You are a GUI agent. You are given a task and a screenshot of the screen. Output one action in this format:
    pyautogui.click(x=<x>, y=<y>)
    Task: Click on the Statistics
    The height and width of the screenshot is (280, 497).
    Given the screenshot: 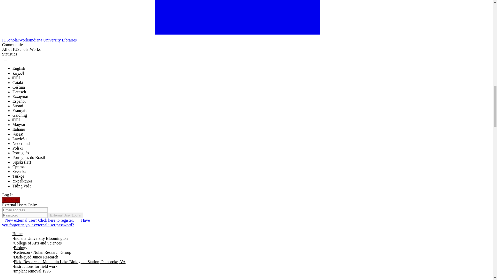 What is the action you would take?
    pyautogui.click(x=9, y=54)
    